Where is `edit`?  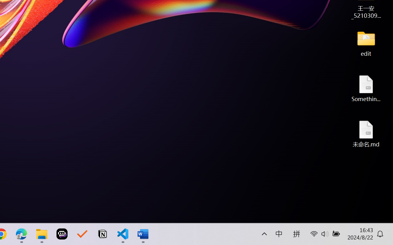
edit is located at coordinates (366, 43).